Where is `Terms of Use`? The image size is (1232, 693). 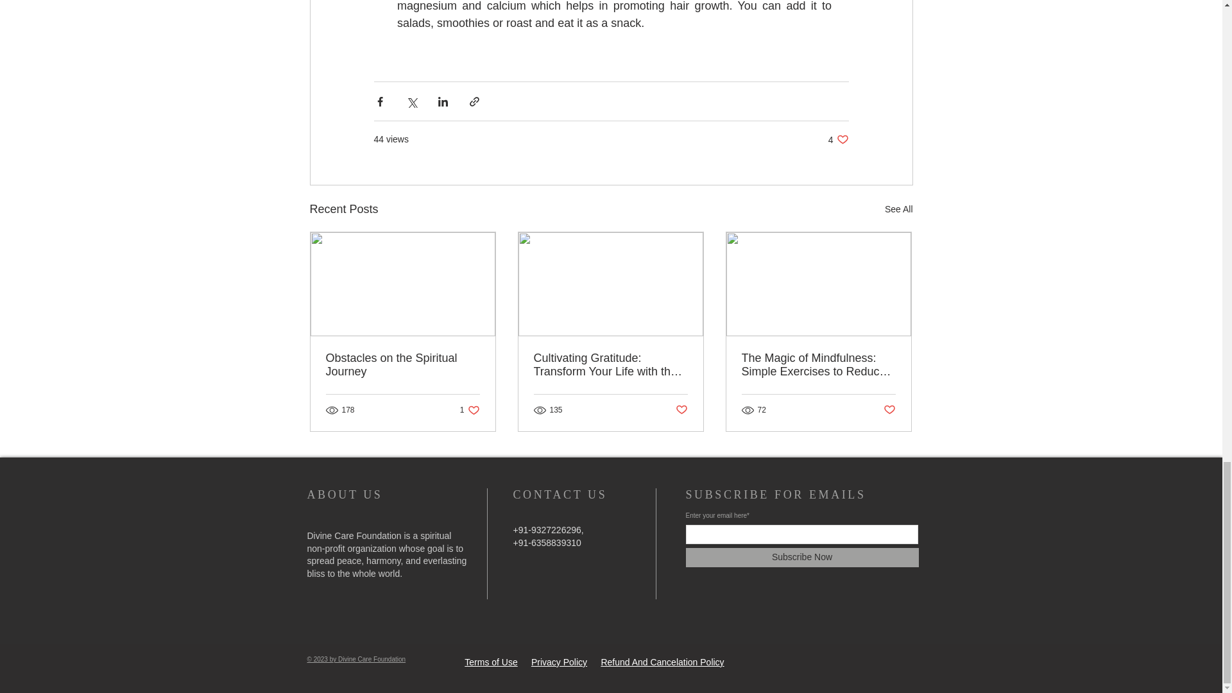 Terms of Use is located at coordinates (490, 662).